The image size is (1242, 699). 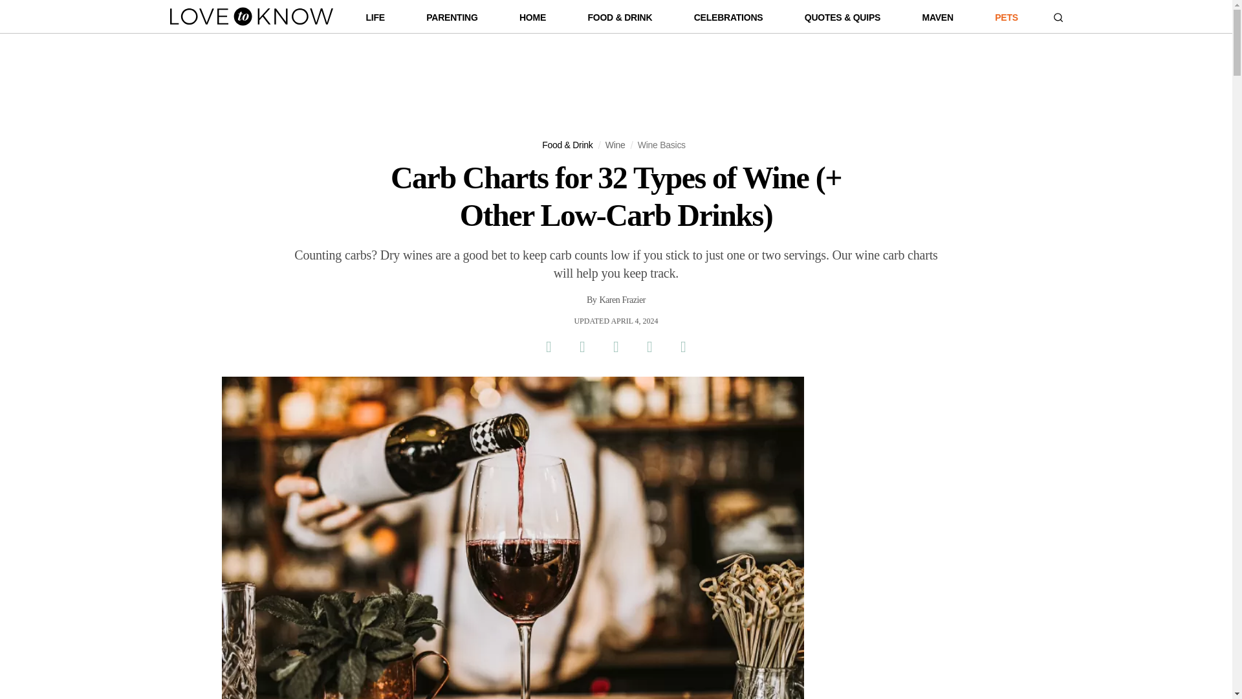 What do you see at coordinates (582, 346) in the screenshot?
I see `Share on Twitter` at bounding box center [582, 346].